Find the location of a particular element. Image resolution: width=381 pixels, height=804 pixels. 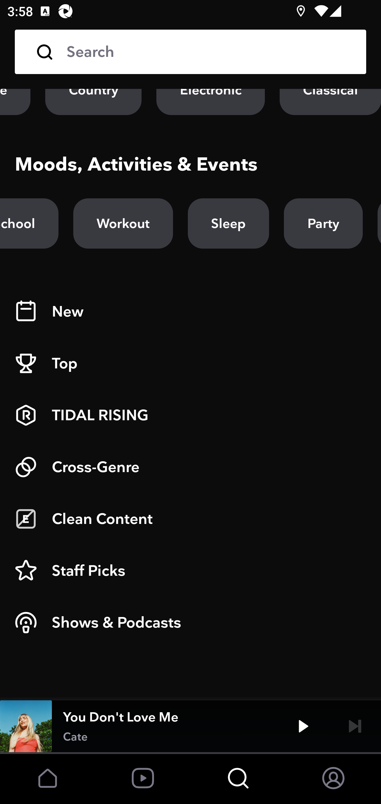

Search is located at coordinates (209, 52).